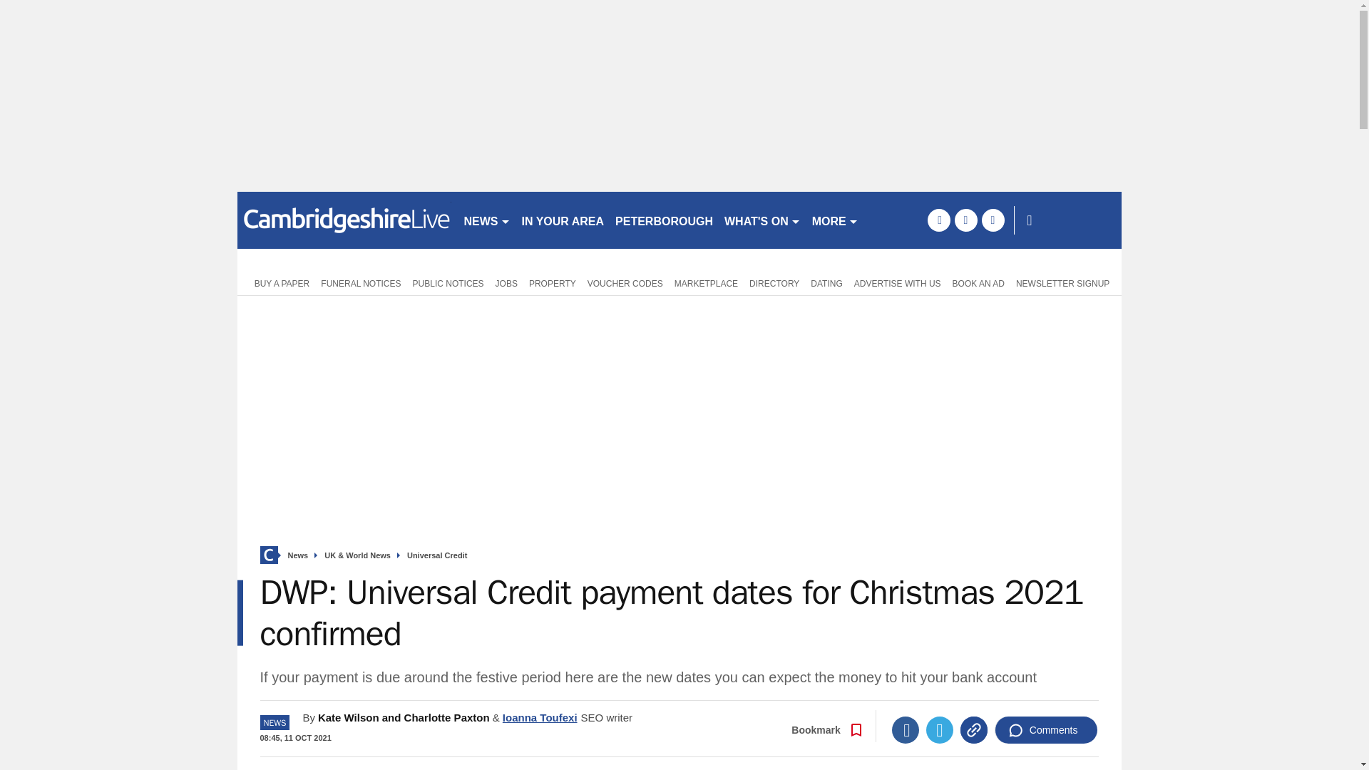 The width and height of the screenshot is (1369, 770). Describe the element at coordinates (664, 220) in the screenshot. I see `PETERBOROUGH` at that location.